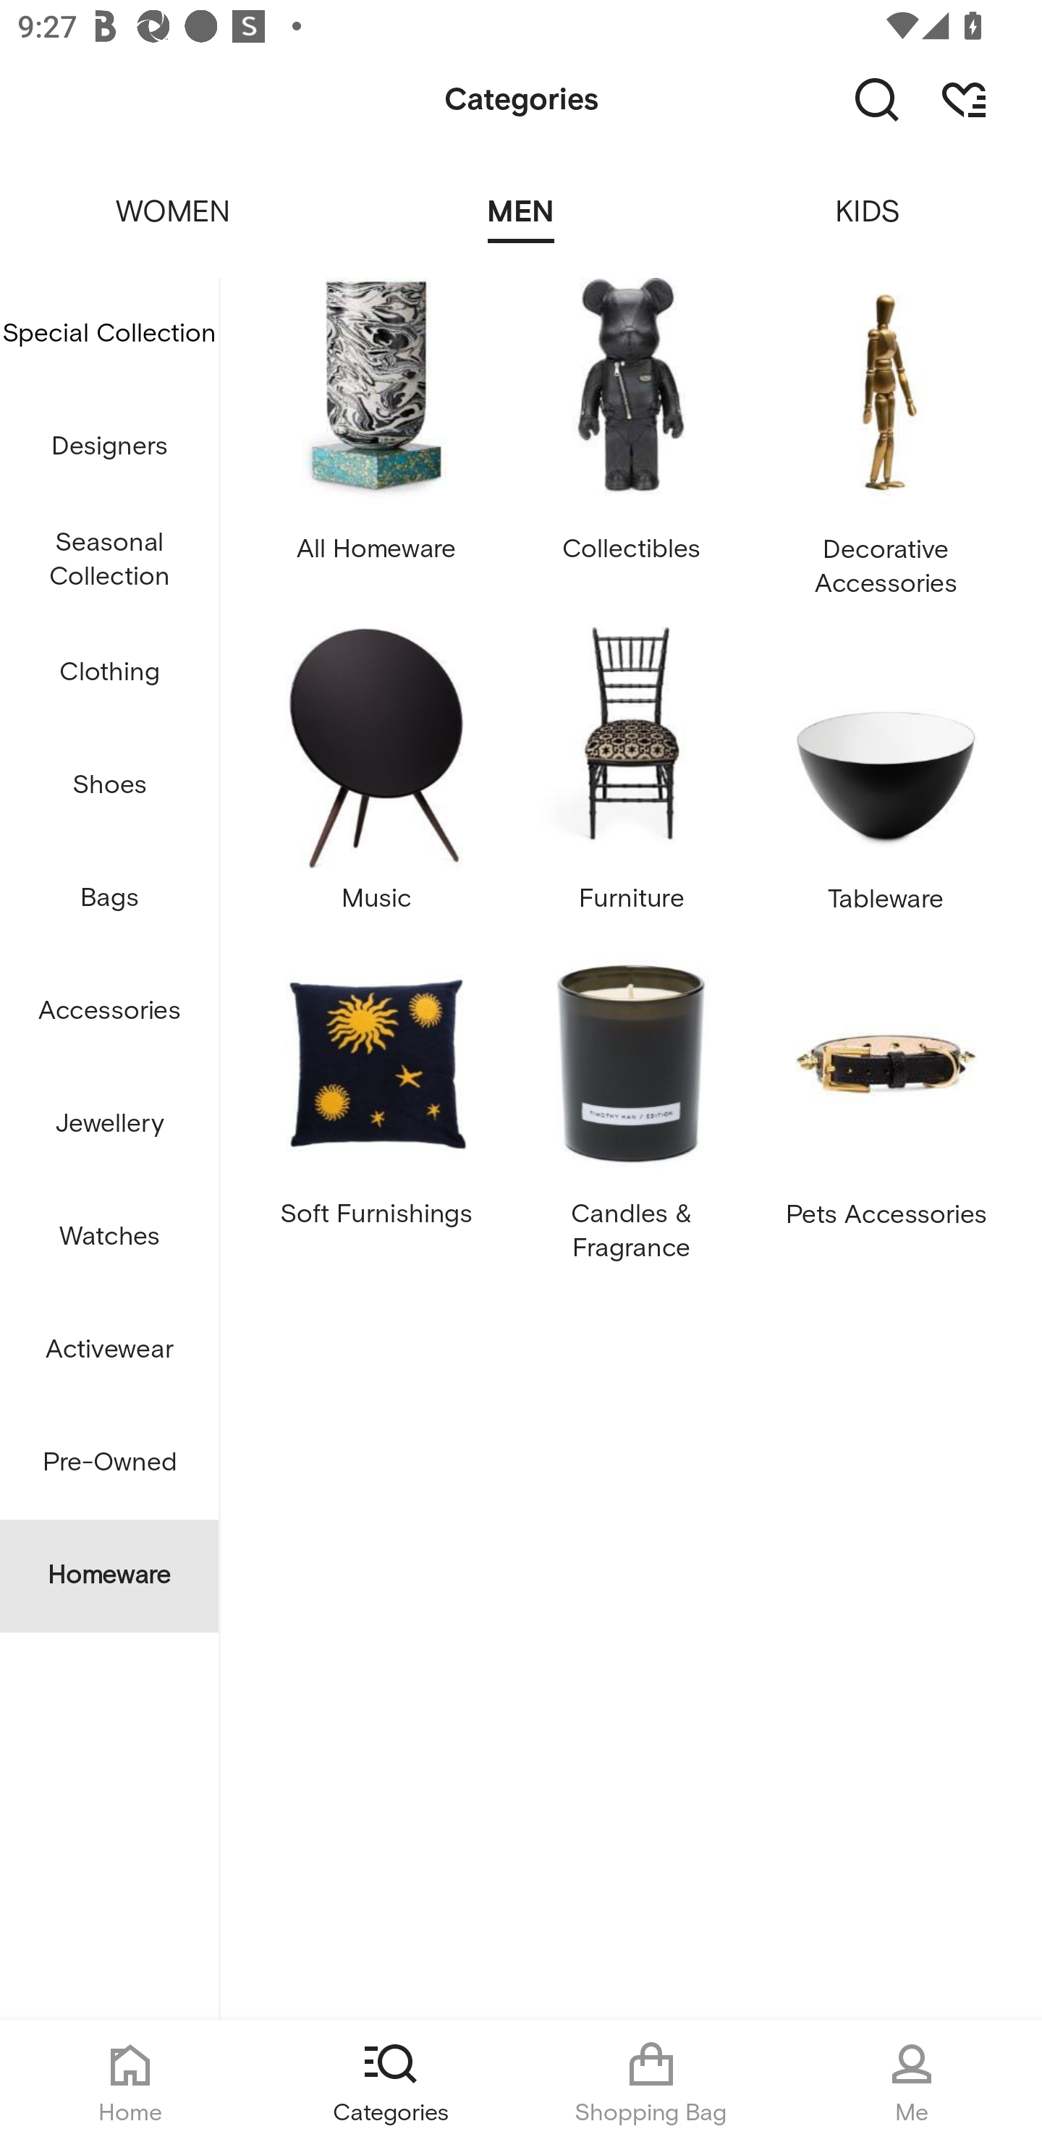  I want to click on Watches, so click(109, 1236).